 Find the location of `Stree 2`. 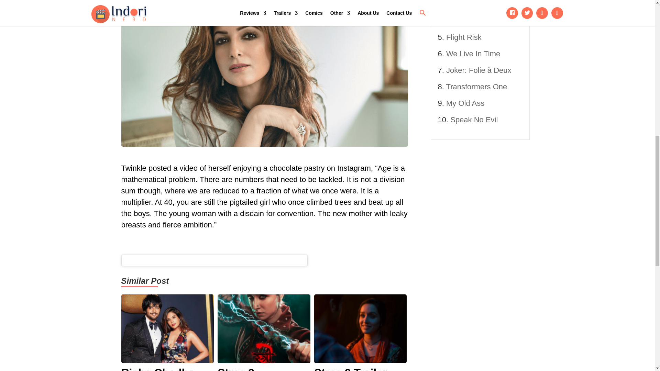

Stree 2 is located at coordinates (264, 369).